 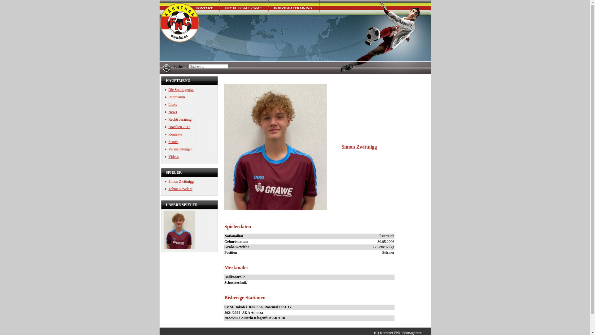 What do you see at coordinates (205, 7) in the screenshot?
I see `KONTAKT` at bounding box center [205, 7].